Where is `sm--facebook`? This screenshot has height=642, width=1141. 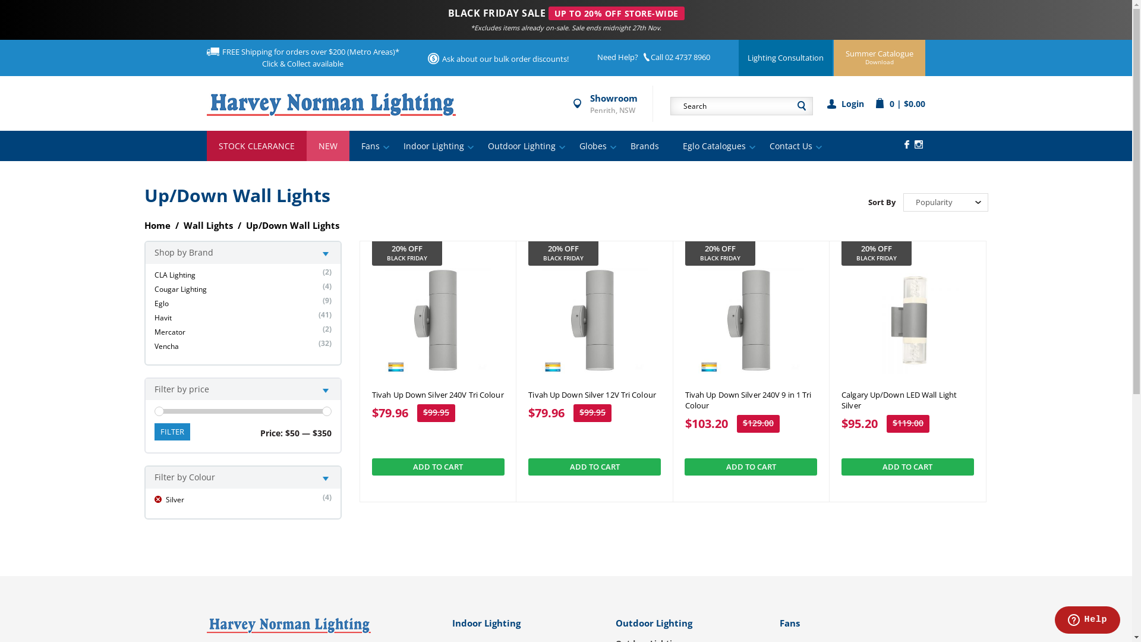 sm--facebook is located at coordinates (907, 144).